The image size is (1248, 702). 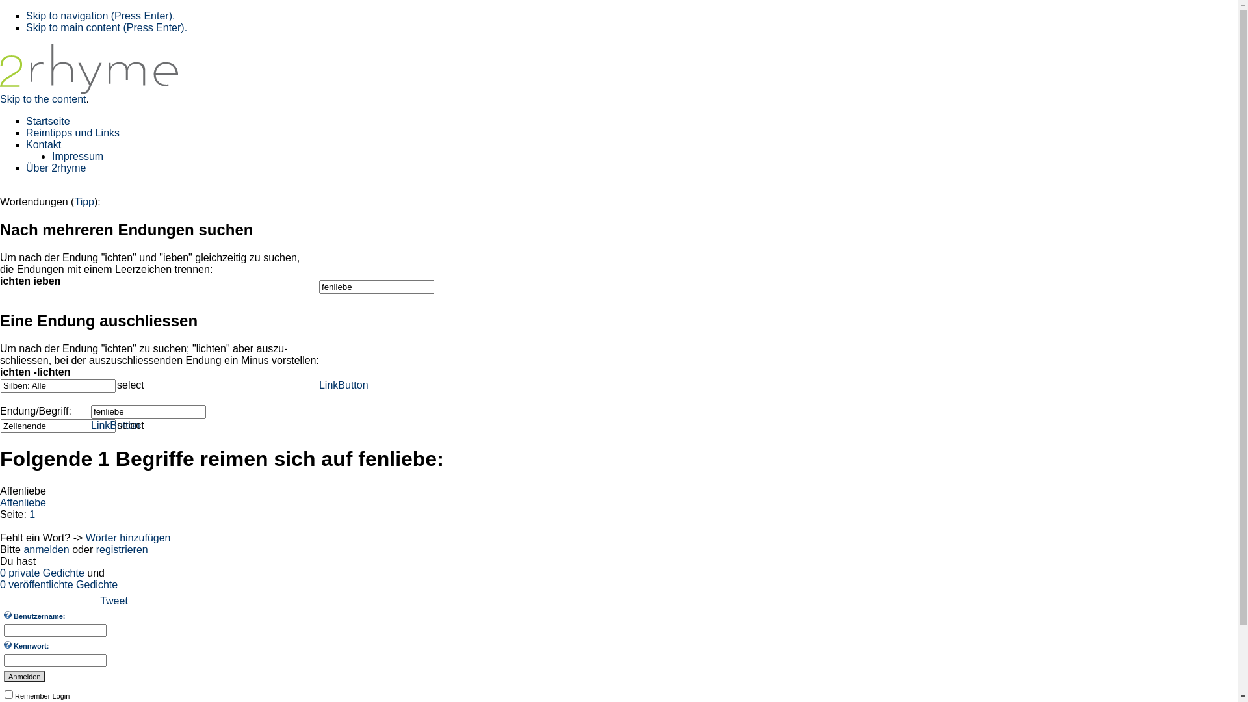 What do you see at coordinates (31, 502) in the screenshot?
I see `e` at bounding box center [31, 502].